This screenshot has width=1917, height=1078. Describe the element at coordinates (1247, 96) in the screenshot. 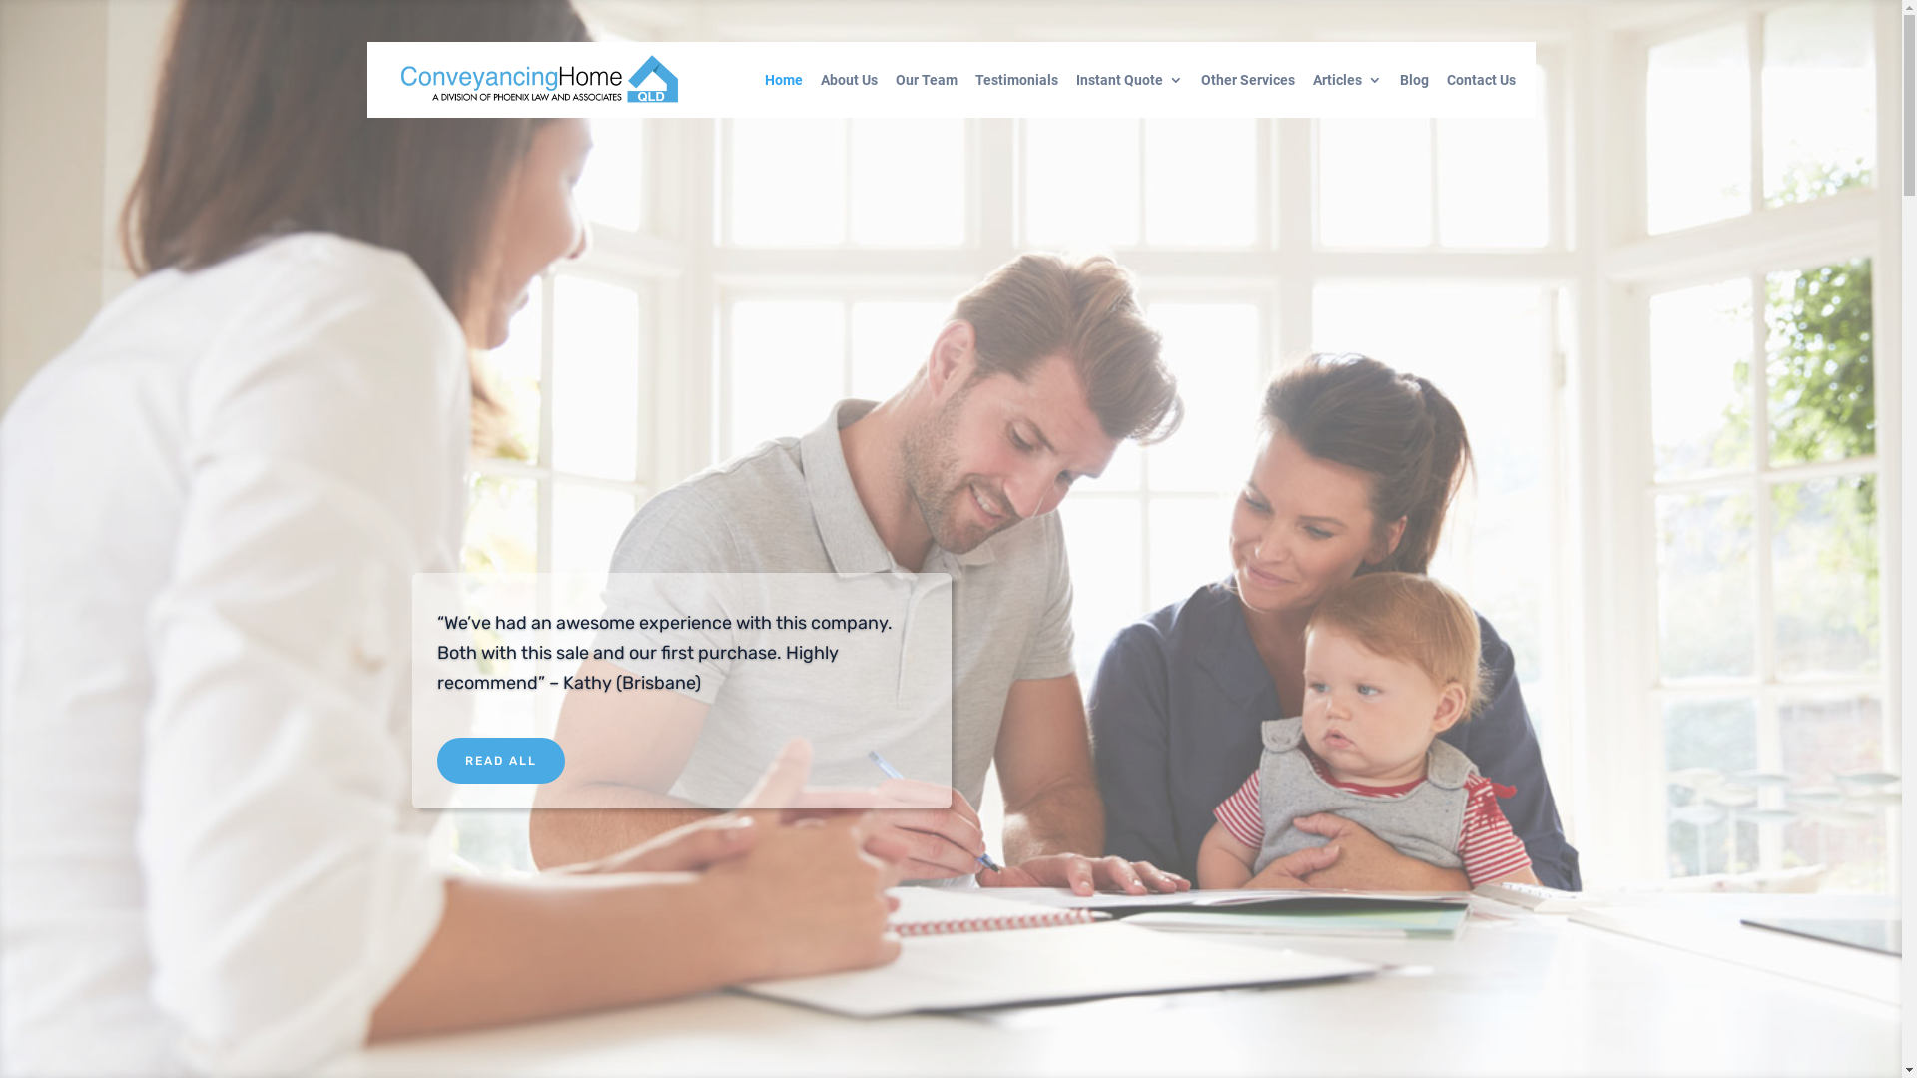

I see `Other Services` at that location.